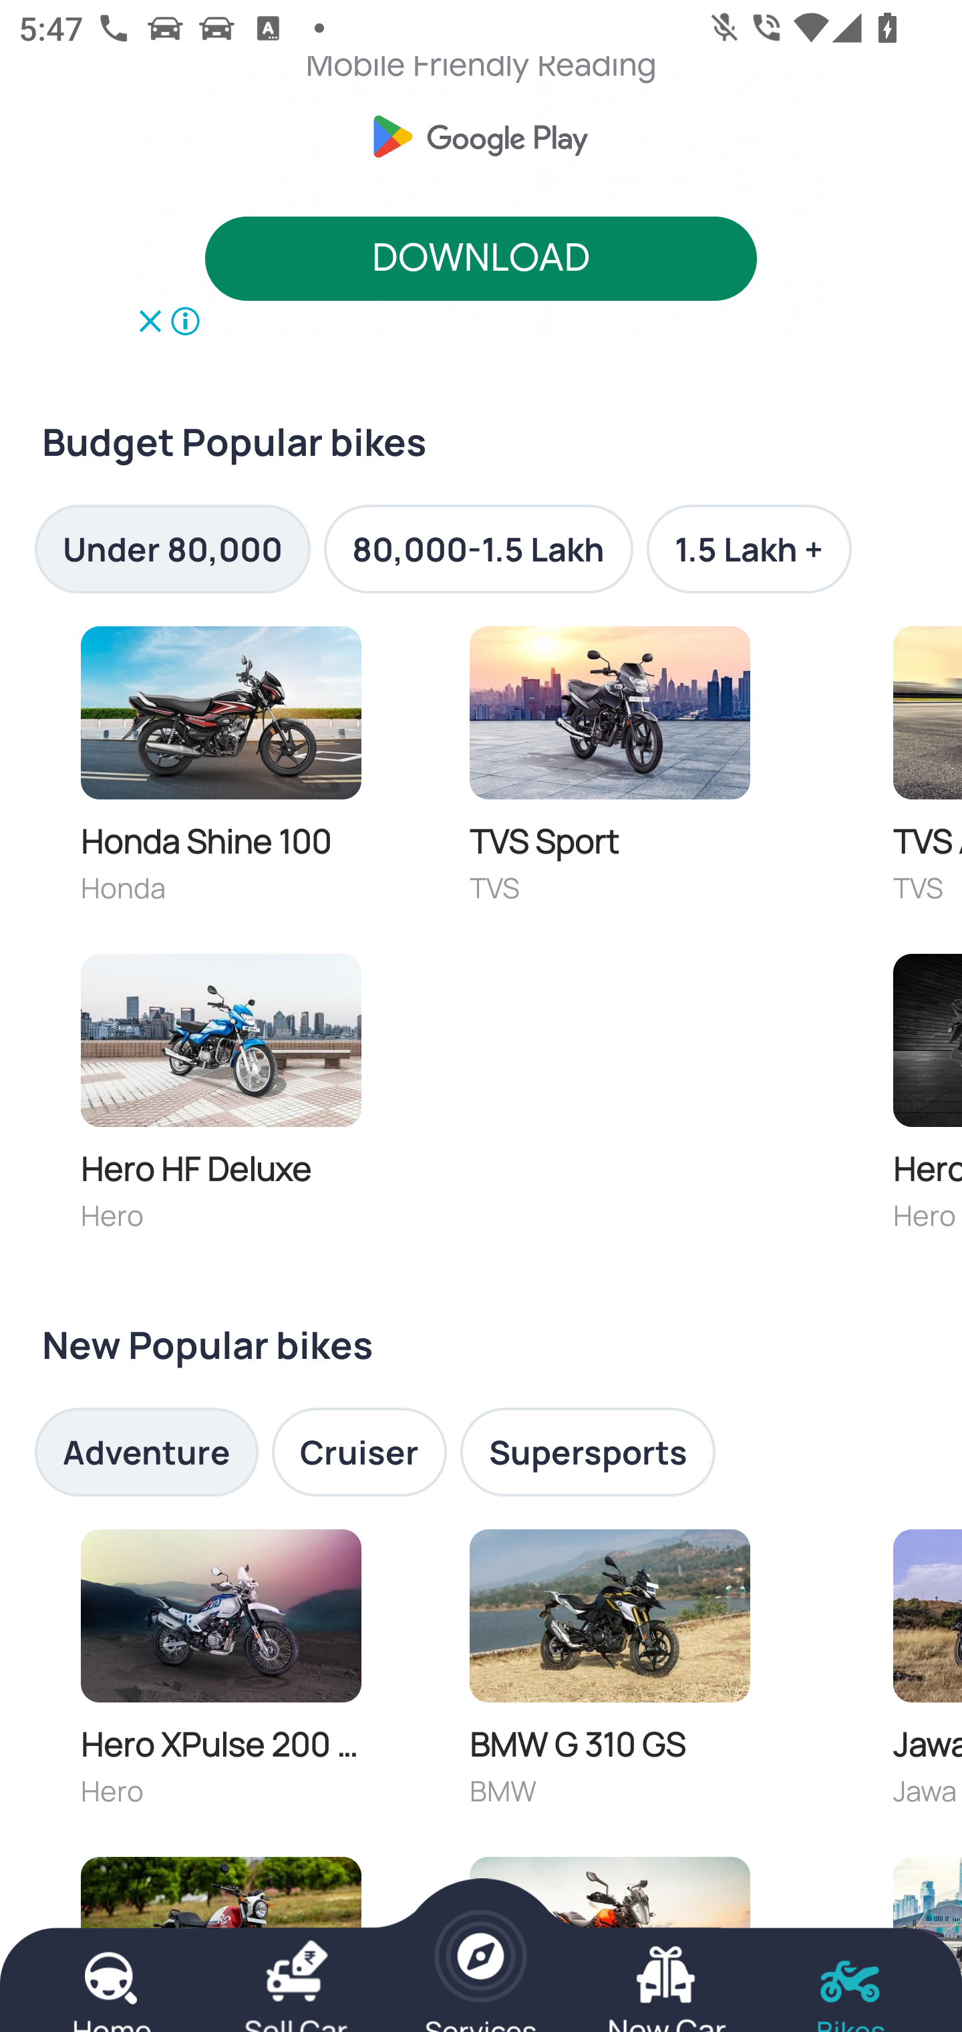 The width and height of the screenshot is (962, 2032). Describe the element at coordinates (478, 548) in the screenshot. I see `80,000-1.5 Lakh` at that location.